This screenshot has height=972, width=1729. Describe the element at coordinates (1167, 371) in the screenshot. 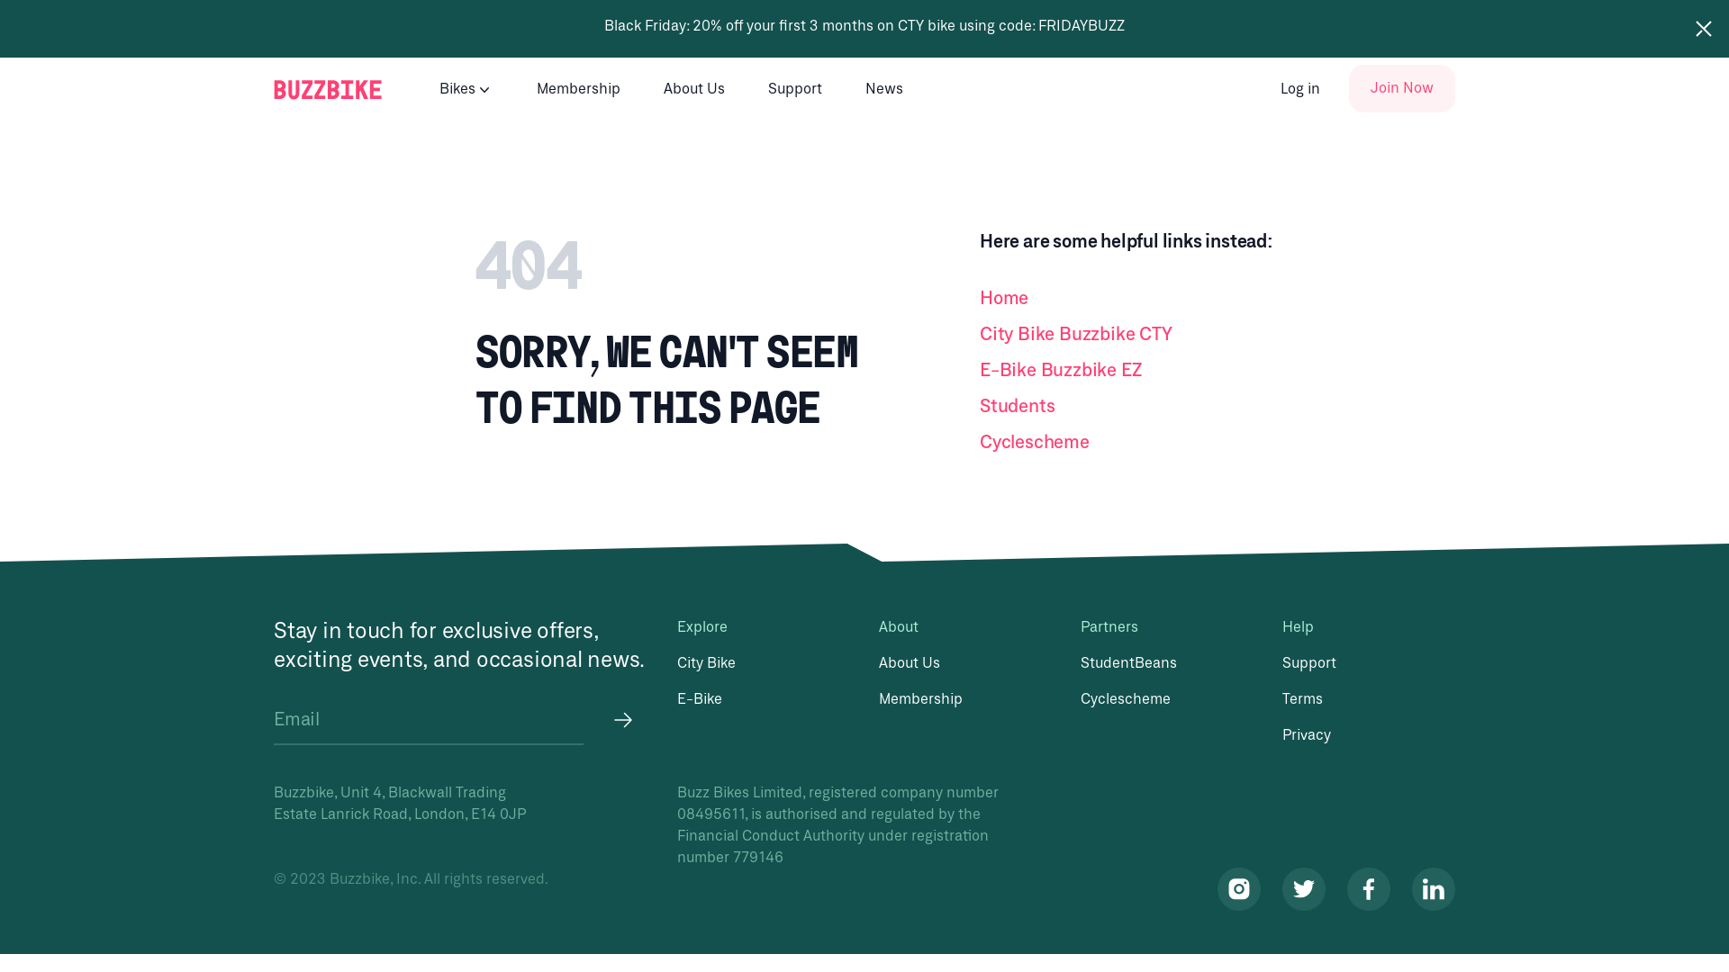

I see `E-Bike Buzzbike EZ` at that location.